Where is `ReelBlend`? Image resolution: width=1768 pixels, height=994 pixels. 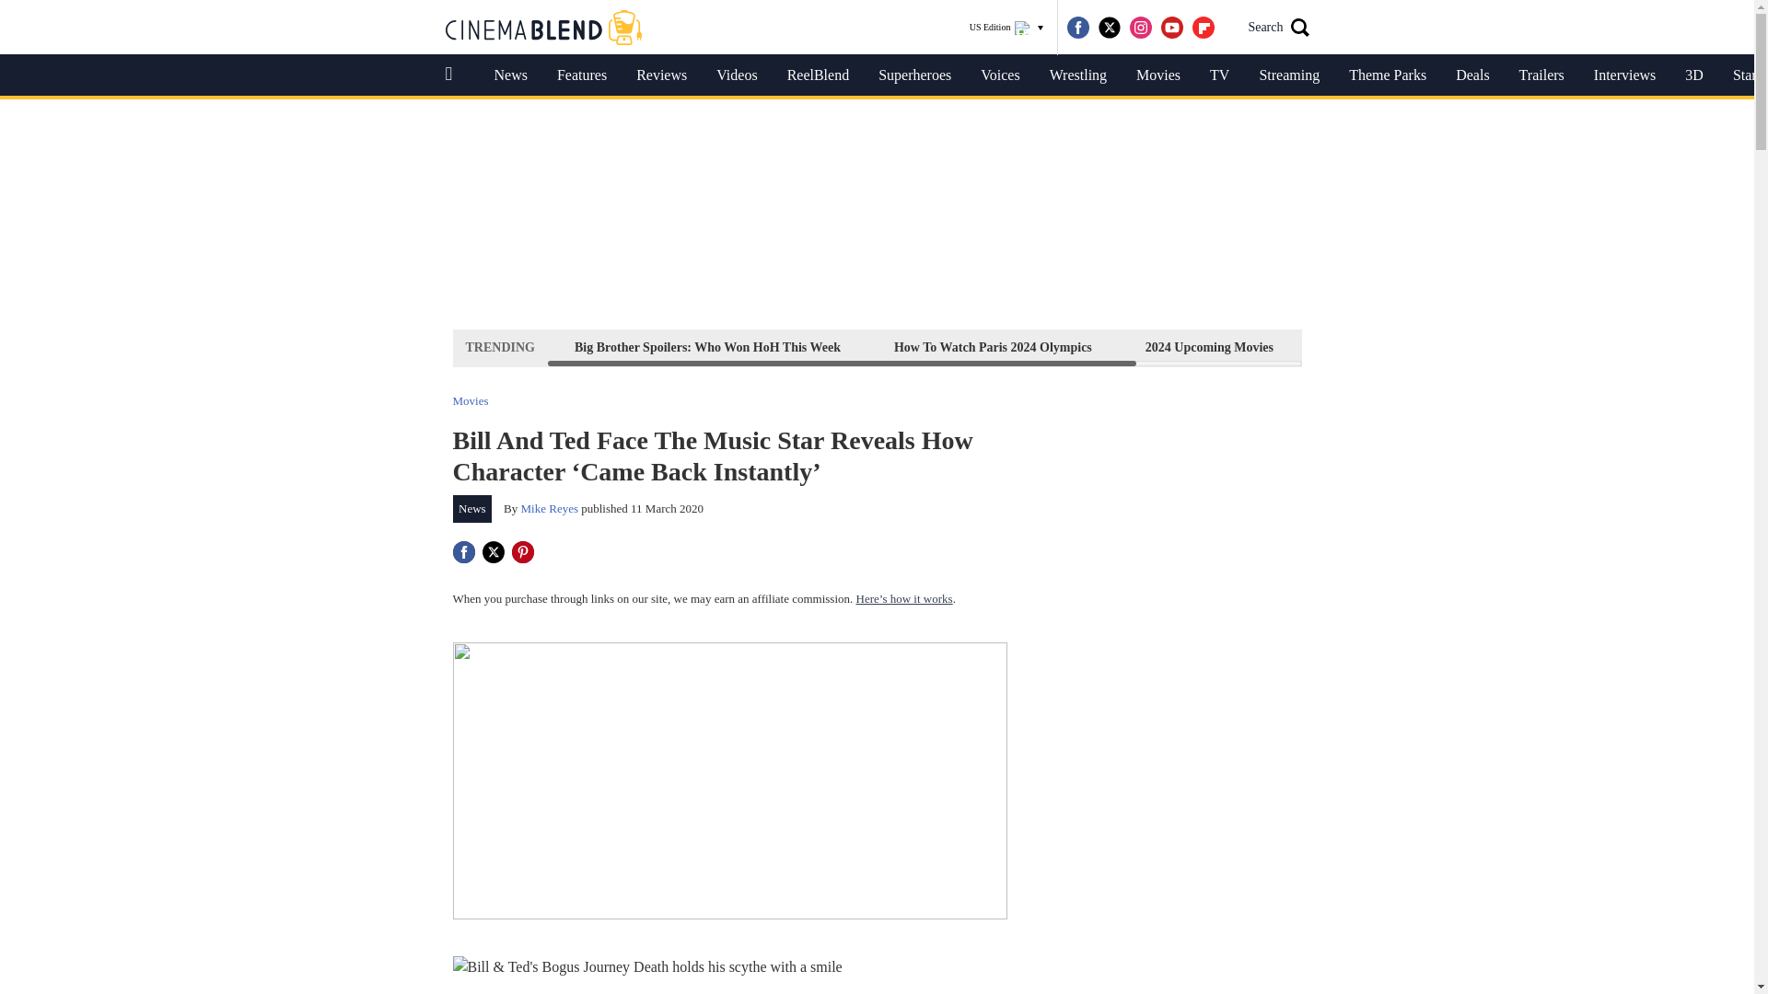
ReelBlend is located at coordinates (818, 75).